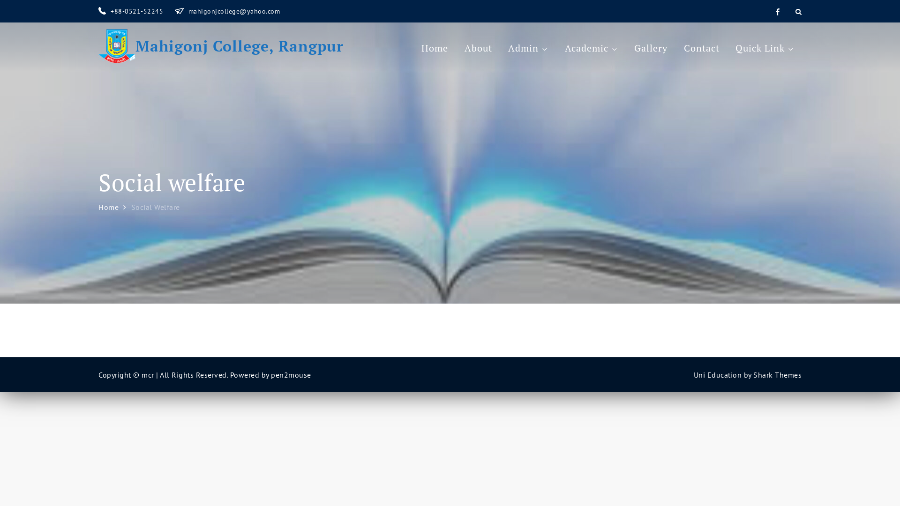 The image size is (900, 506). What do you see at coordinates (0, 0) in the screenshot?
I see `Skip to content` at bounding box center [0, 0].